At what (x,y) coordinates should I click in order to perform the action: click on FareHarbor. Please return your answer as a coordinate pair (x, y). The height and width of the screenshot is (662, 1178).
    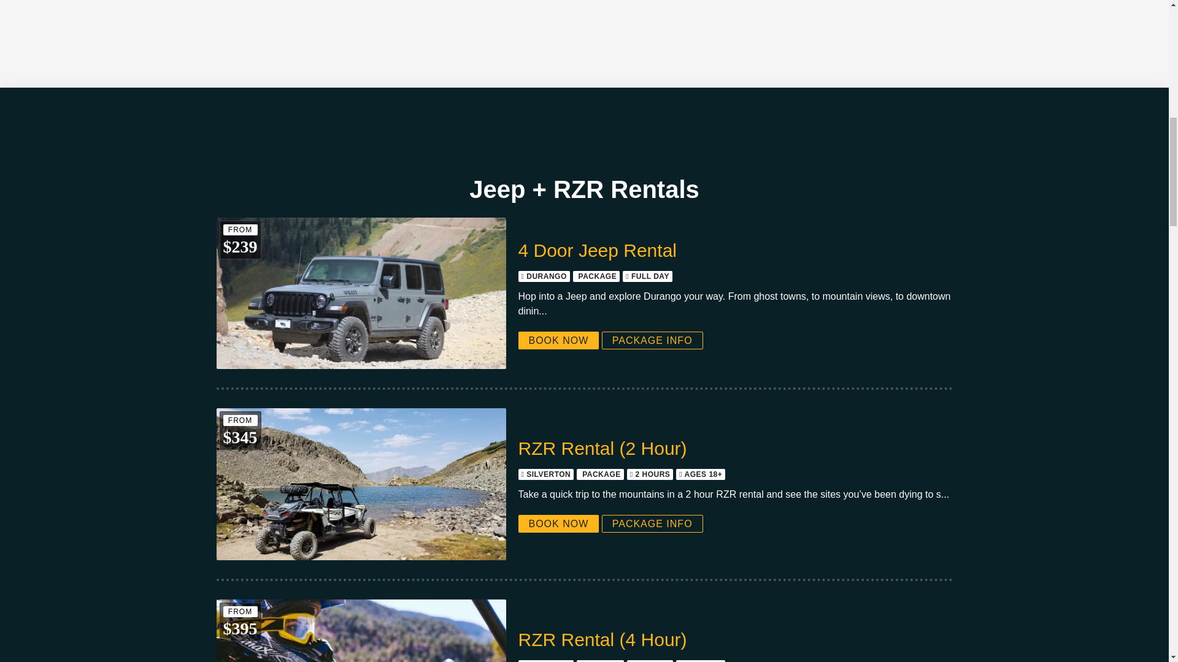
    Looking at the image, I should click on (1086, 52).